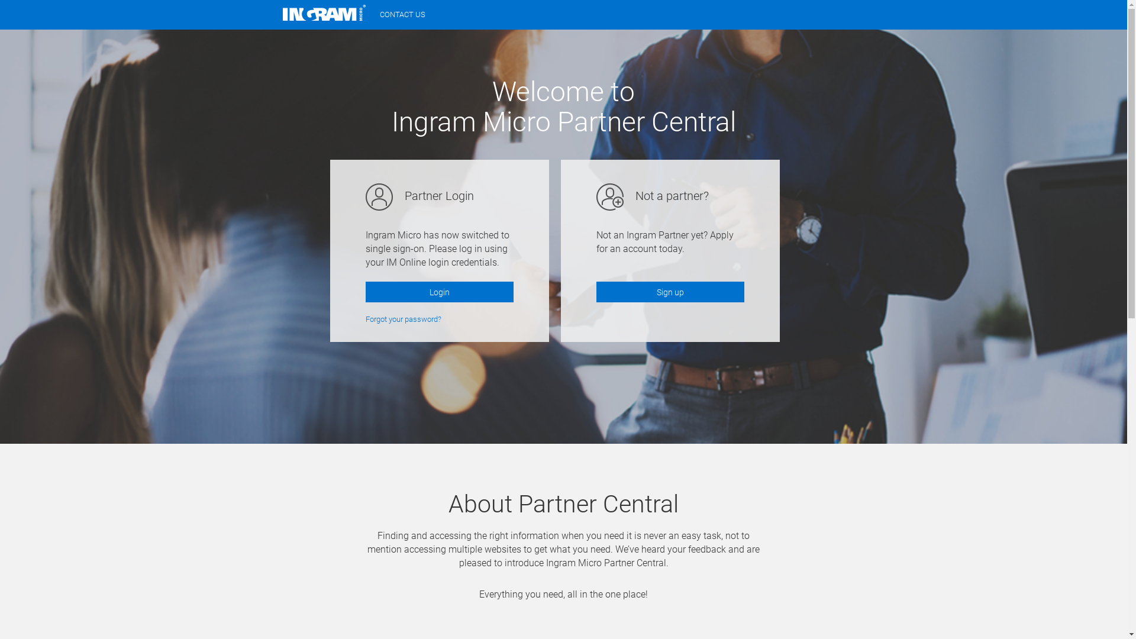 This screenshot has height=639, width=1136. Describe the element at coordinates (404, 319) in the screenshot. I see `Forgot your password?` at that location.